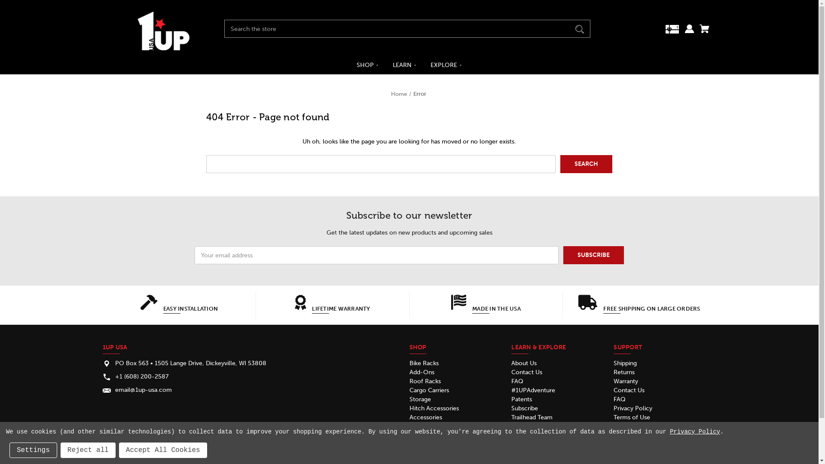  I want to click on Home, so click(399, 94).